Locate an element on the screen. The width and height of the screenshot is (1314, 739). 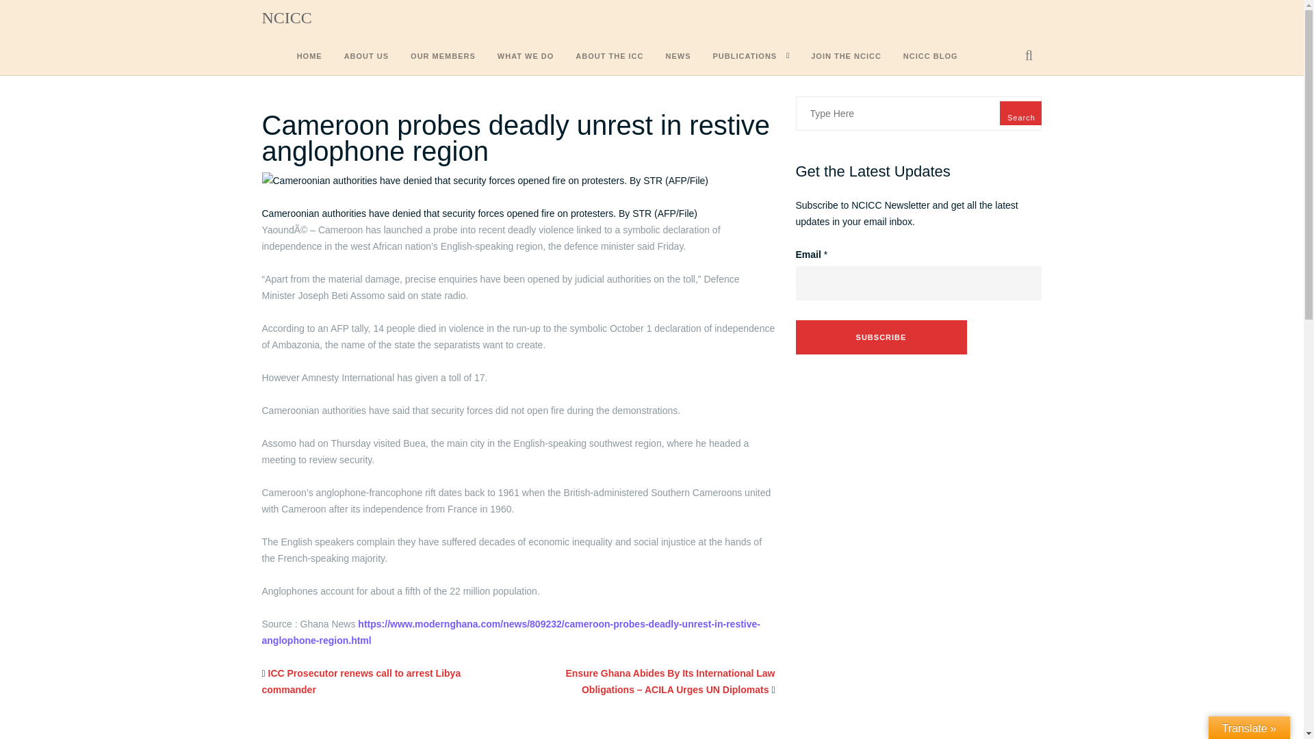
About Us is located at coordinates (367, 57).